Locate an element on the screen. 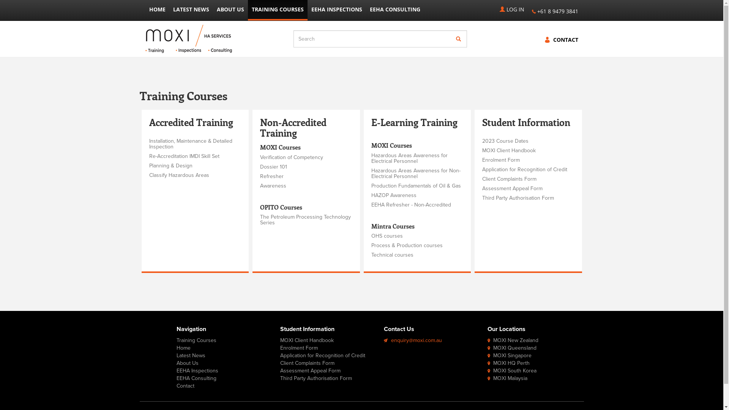 Image resolution: width=729 pixels, height=410 pixels. HAZOP Awareness is located at coordinates (394, 195).